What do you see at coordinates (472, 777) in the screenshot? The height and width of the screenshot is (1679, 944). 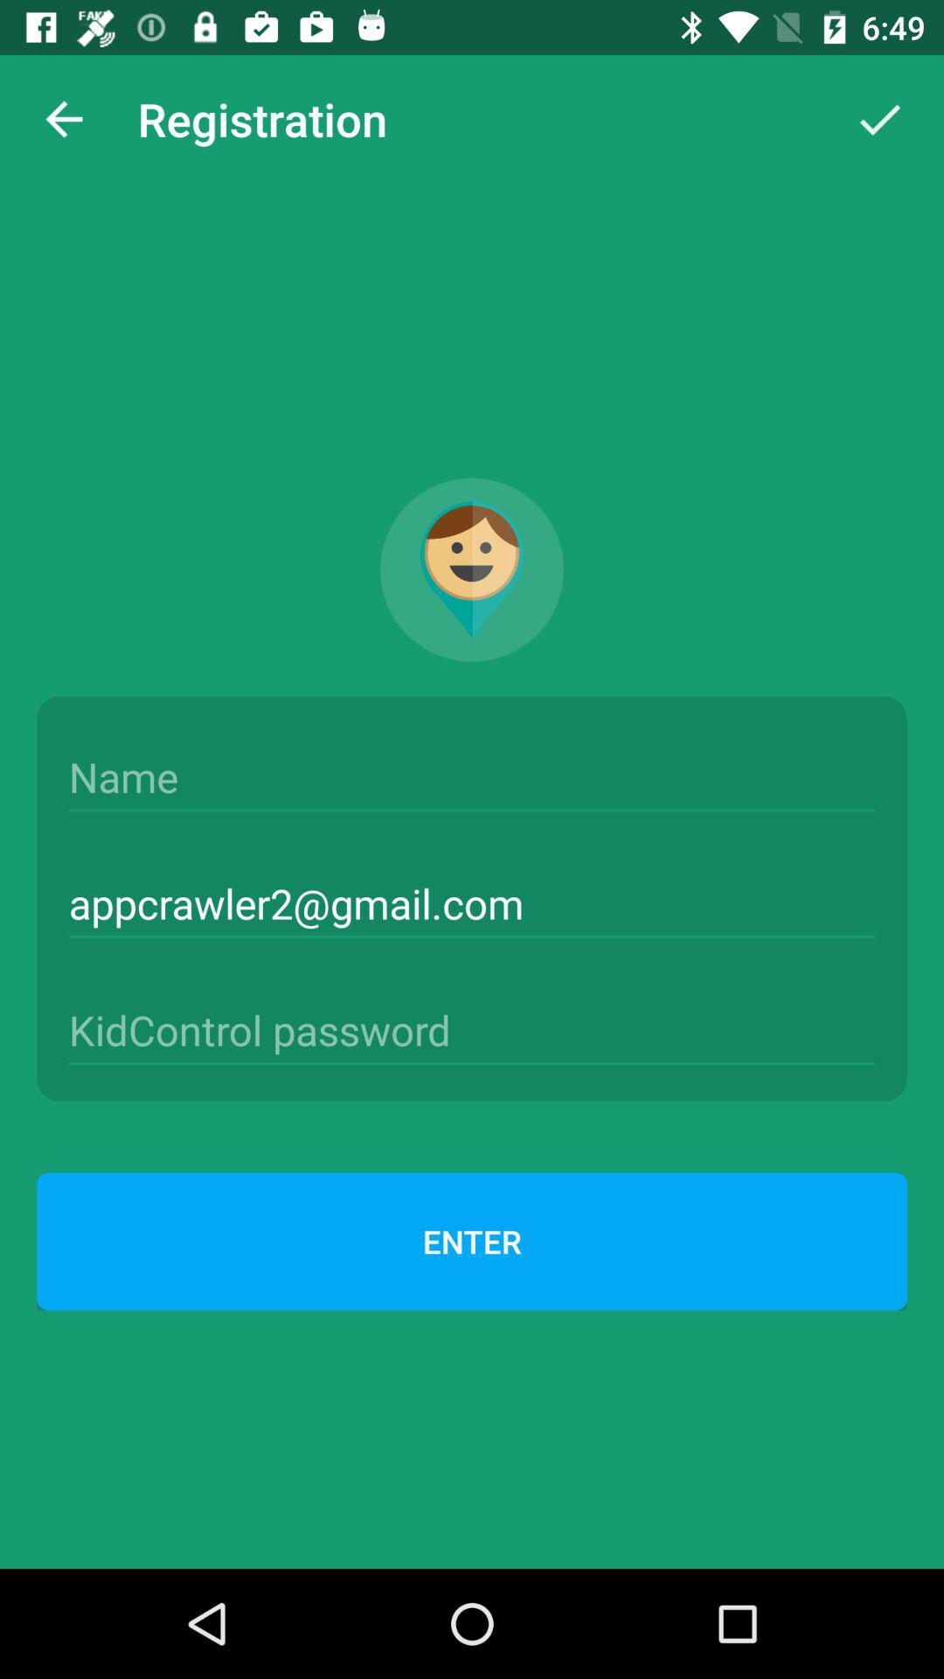 I see `enter your username` at bounding box center [472, 777].